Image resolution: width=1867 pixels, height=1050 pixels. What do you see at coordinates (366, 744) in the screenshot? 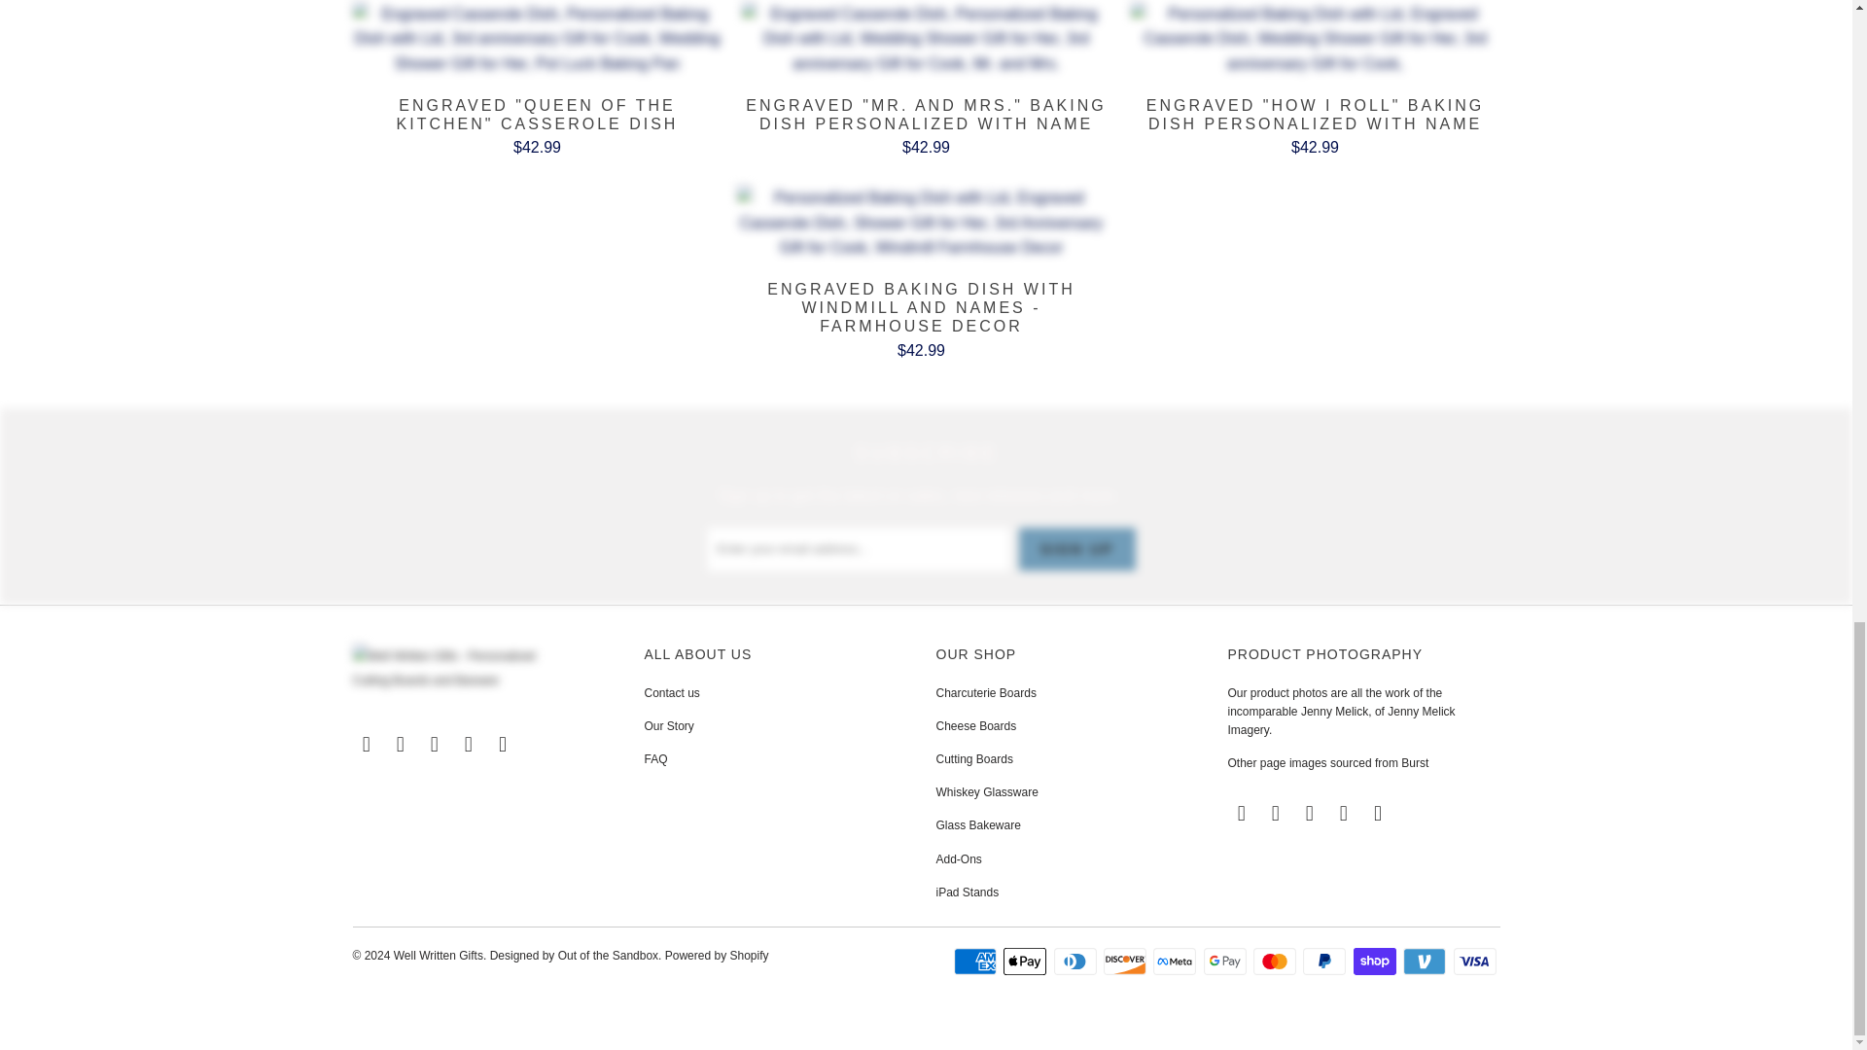
I see `Well Written Gifts on Twitter` at bounding box center [366, 744].